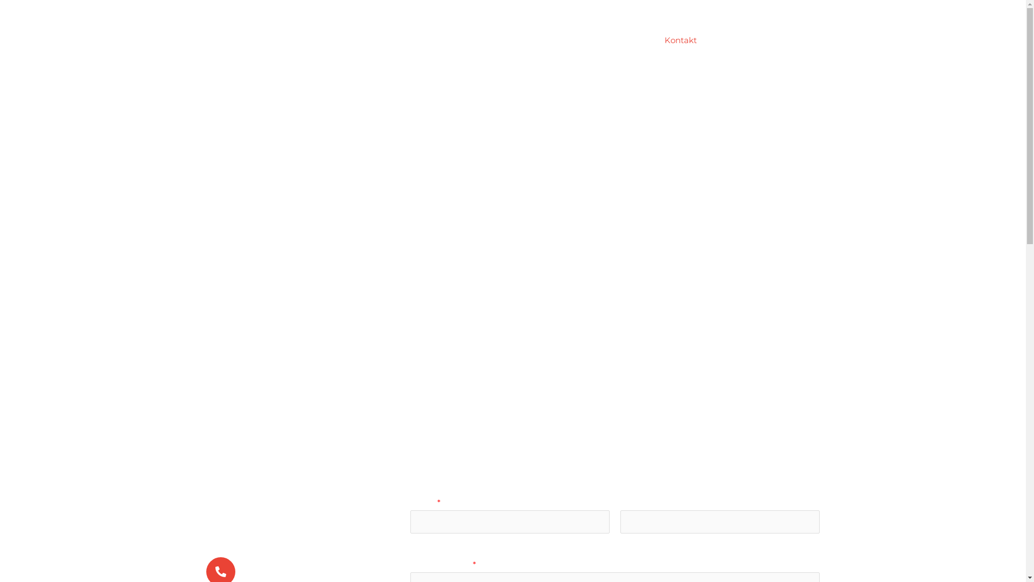 This screenshot has width=1034, height=582. Describe the element at coordinates (632, 40) in the screenshot. I see `Reviews` at that location.